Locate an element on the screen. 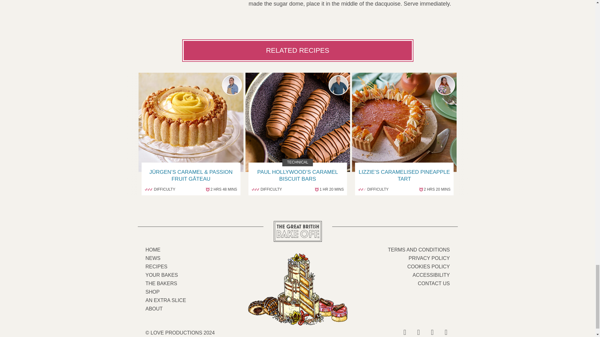 The image size is (600, 337). NEWS is located at coordinates (153, 258).